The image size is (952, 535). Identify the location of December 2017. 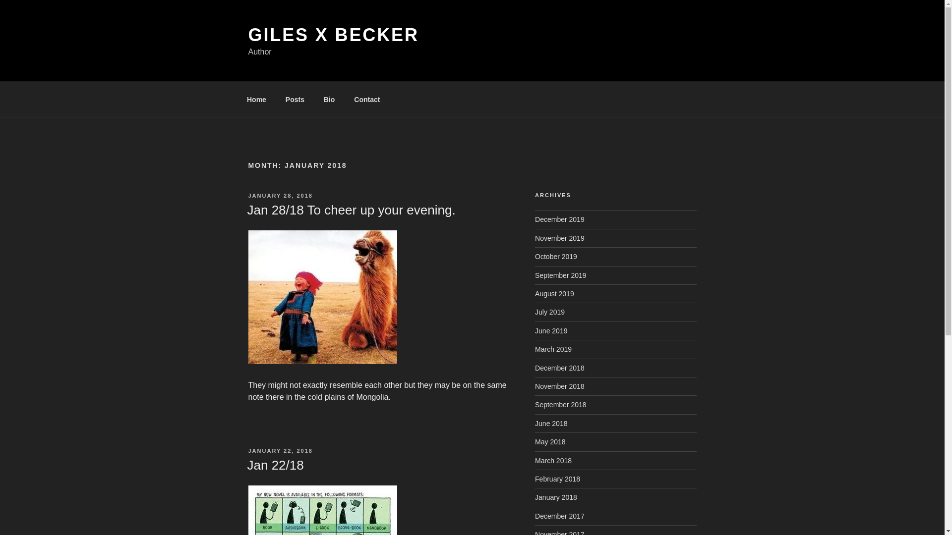
(559, 516).